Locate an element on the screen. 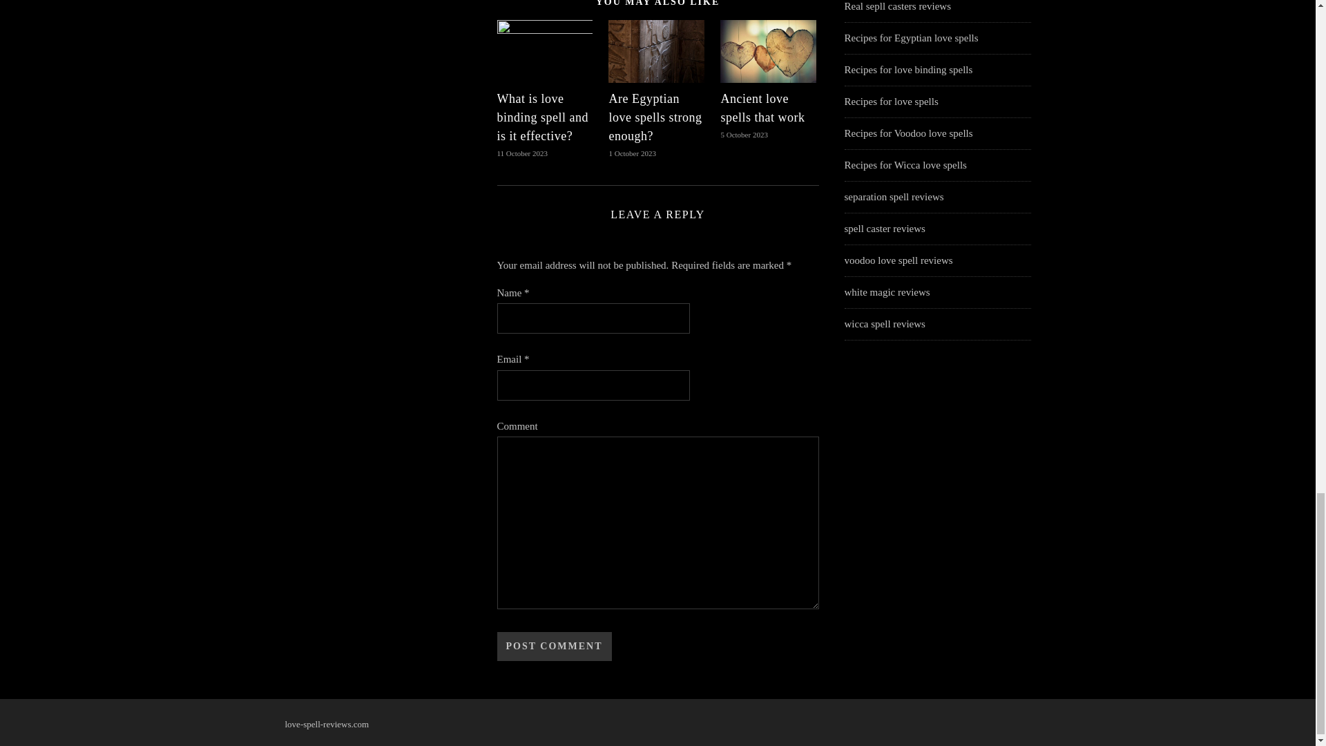 The image size is (1326, 746). Ancient love spells that work is located at coordinates (762, 108).